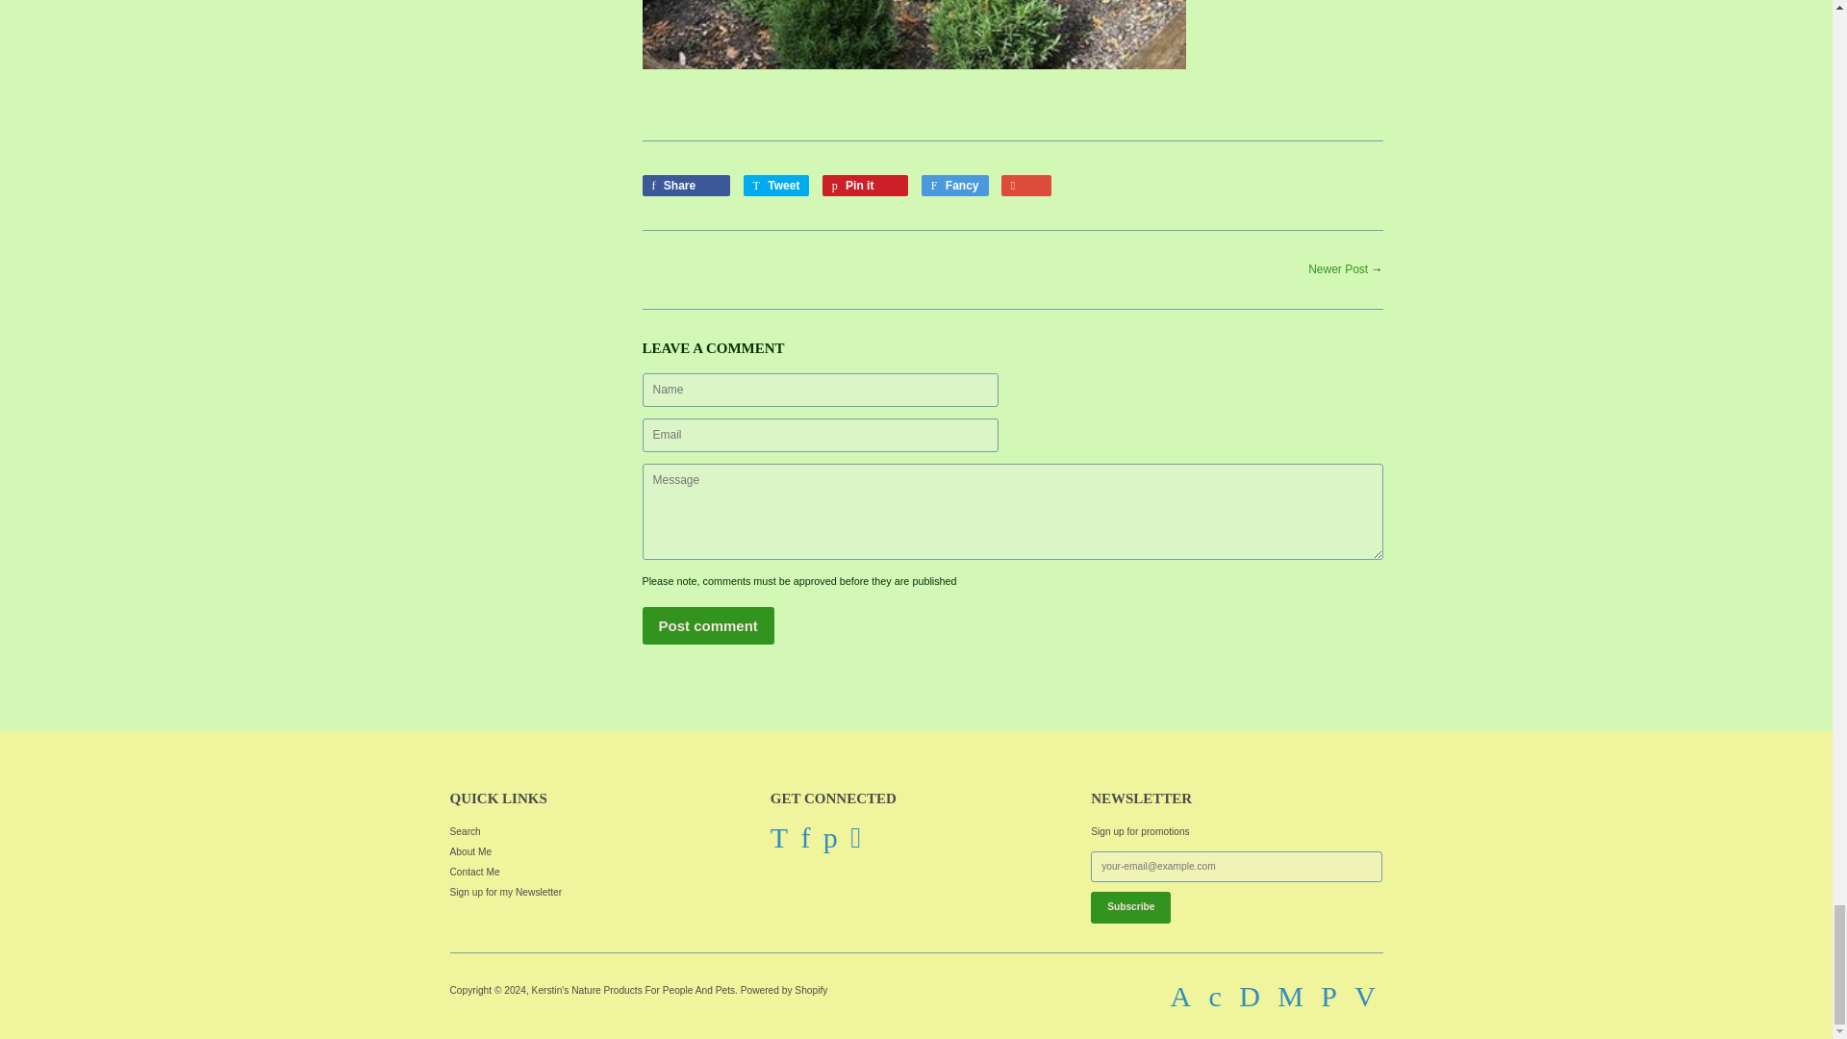 The height and width of the screenshot is (1039, 1847). What do you see at coordinates (831, 837) in the screenshot?
I see `Kerstin's Nature Products For People And Pets on Pinterest` at bounding box center [831, 837].